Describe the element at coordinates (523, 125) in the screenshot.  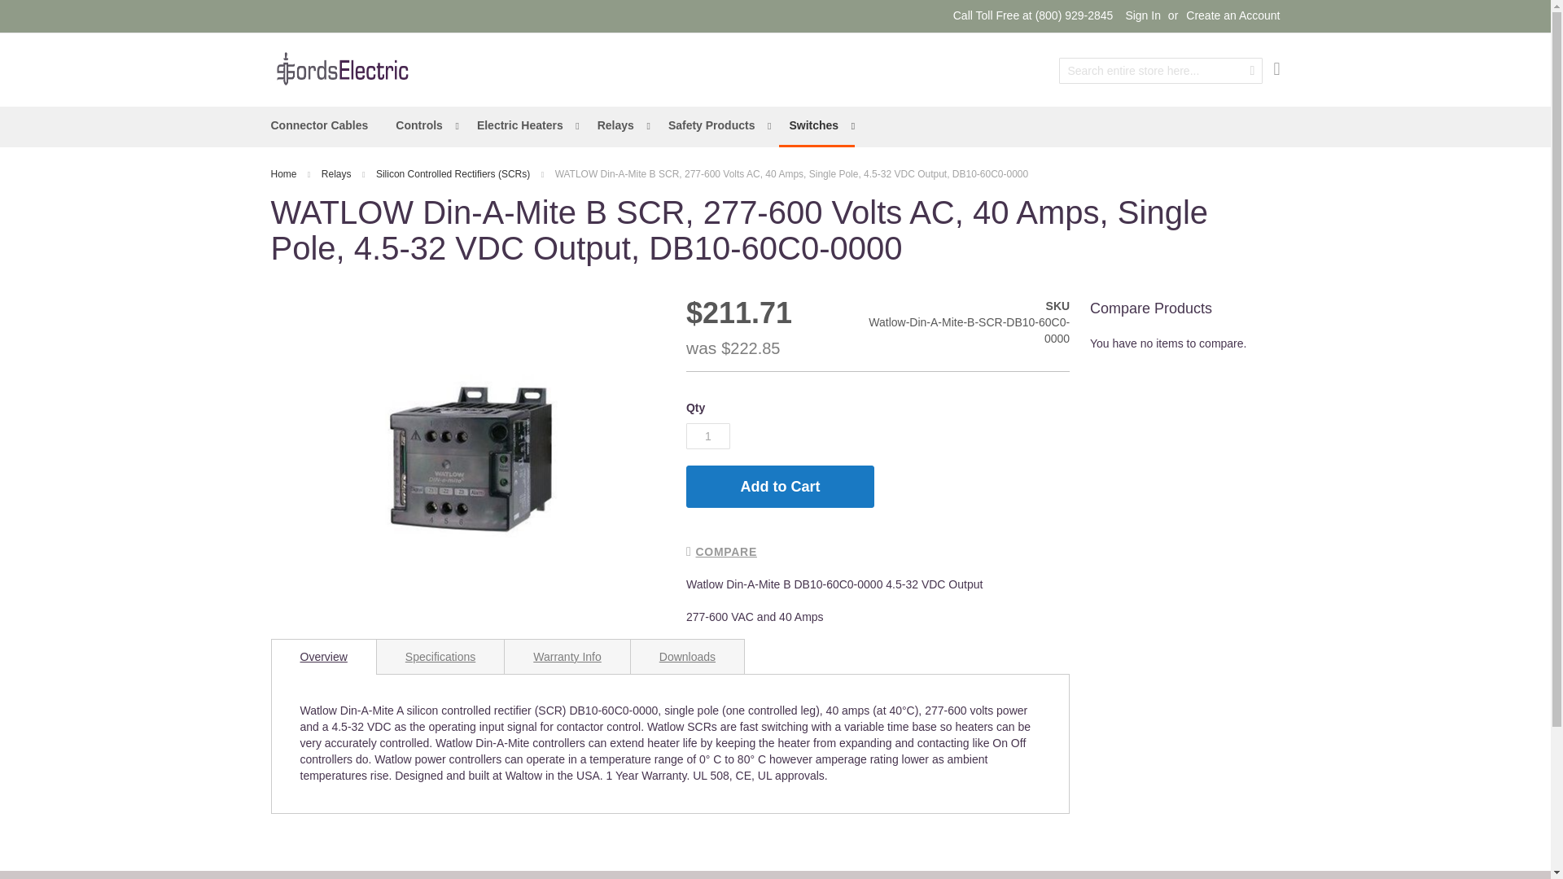
I see `Electric Heaters` at that location.